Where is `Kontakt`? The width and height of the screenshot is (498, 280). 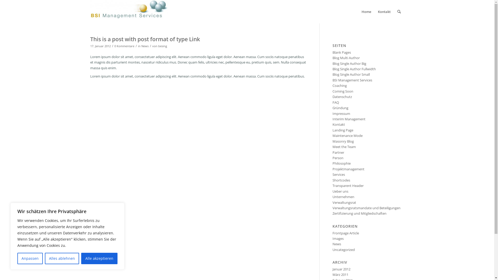
Kontakt is located at coordinates (384, 12).